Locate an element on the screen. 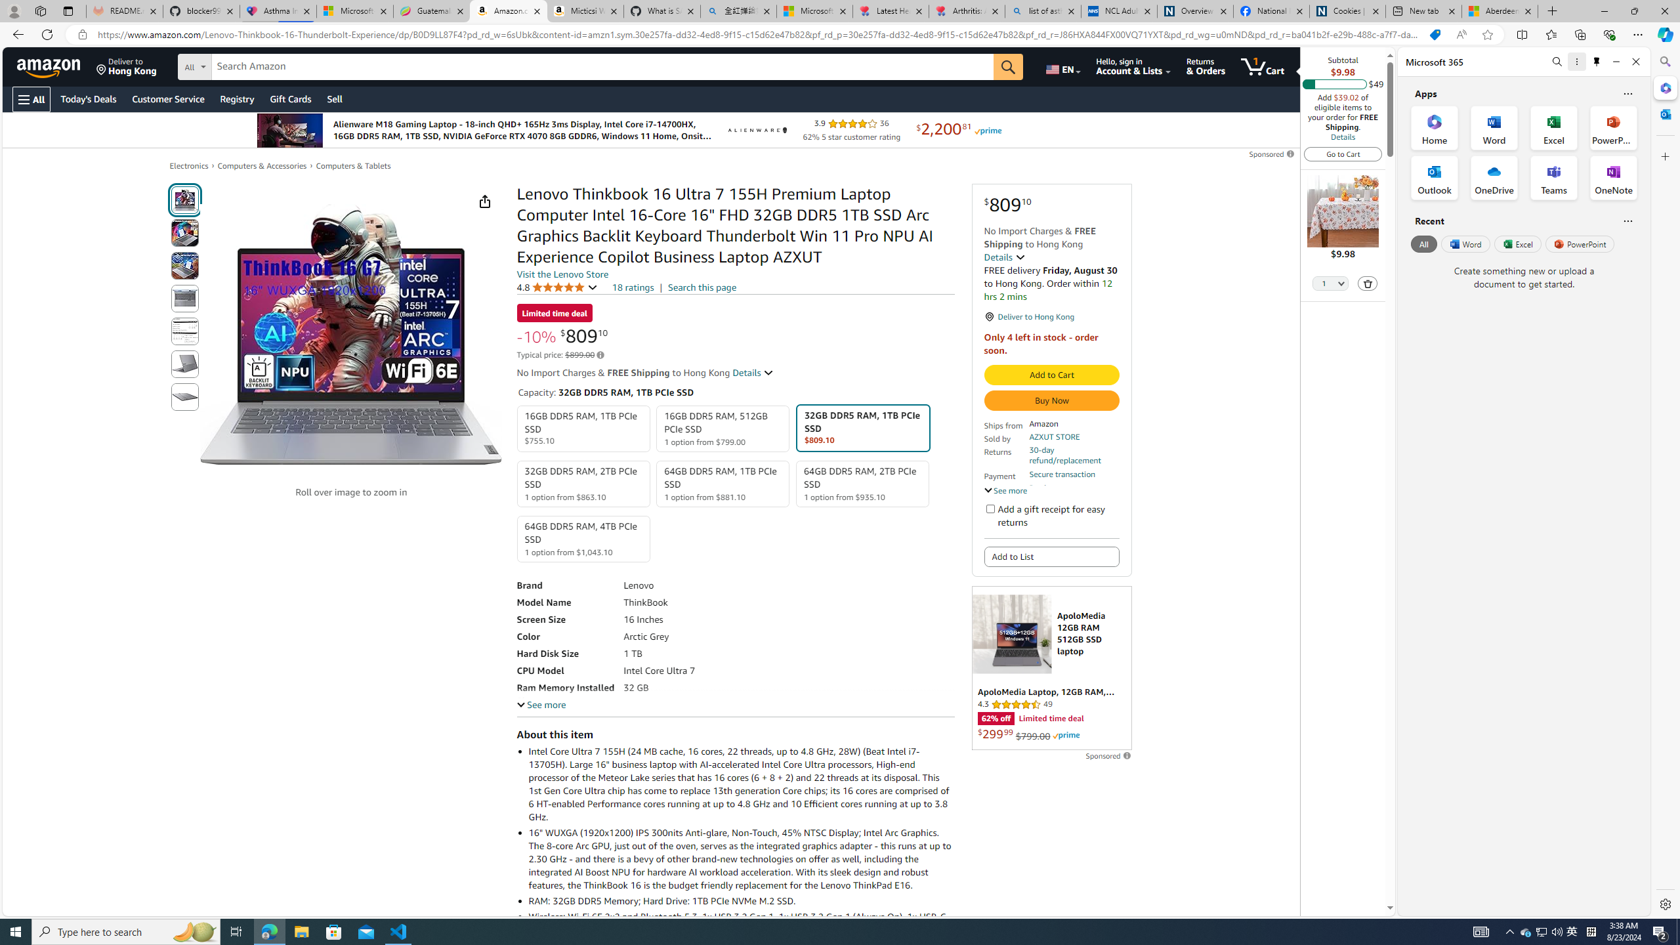 This screenshot has width=1680, height=945. Electronics is located at coordinates (189, 165).